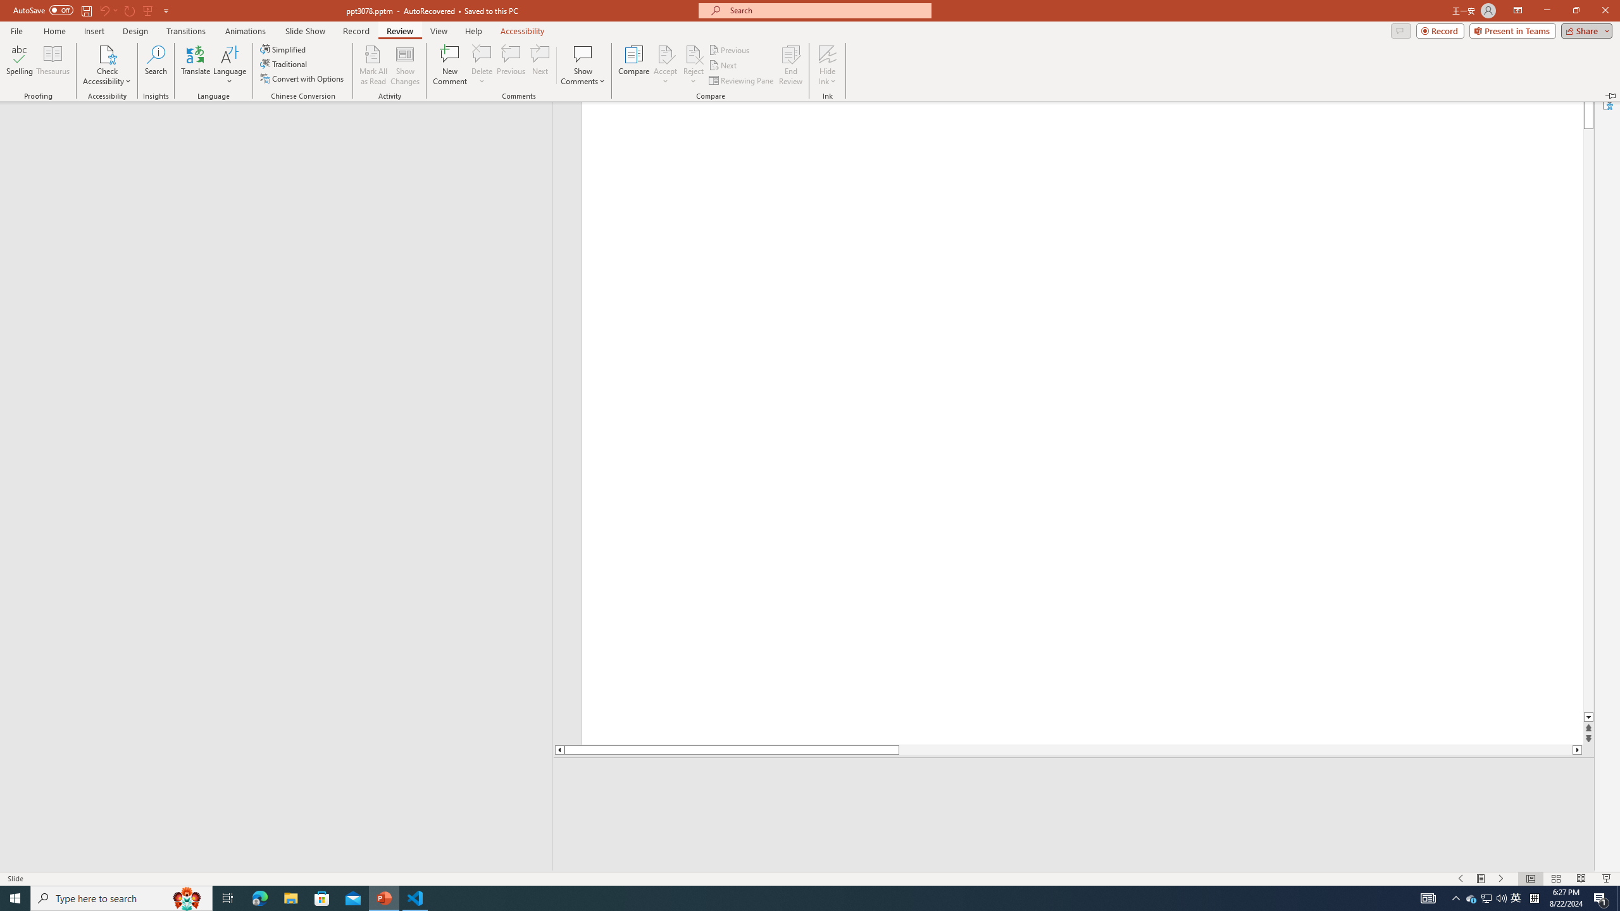  Describe the element at coordinates (1486, 898) in the screenshot. I see `Menu On` at that location.